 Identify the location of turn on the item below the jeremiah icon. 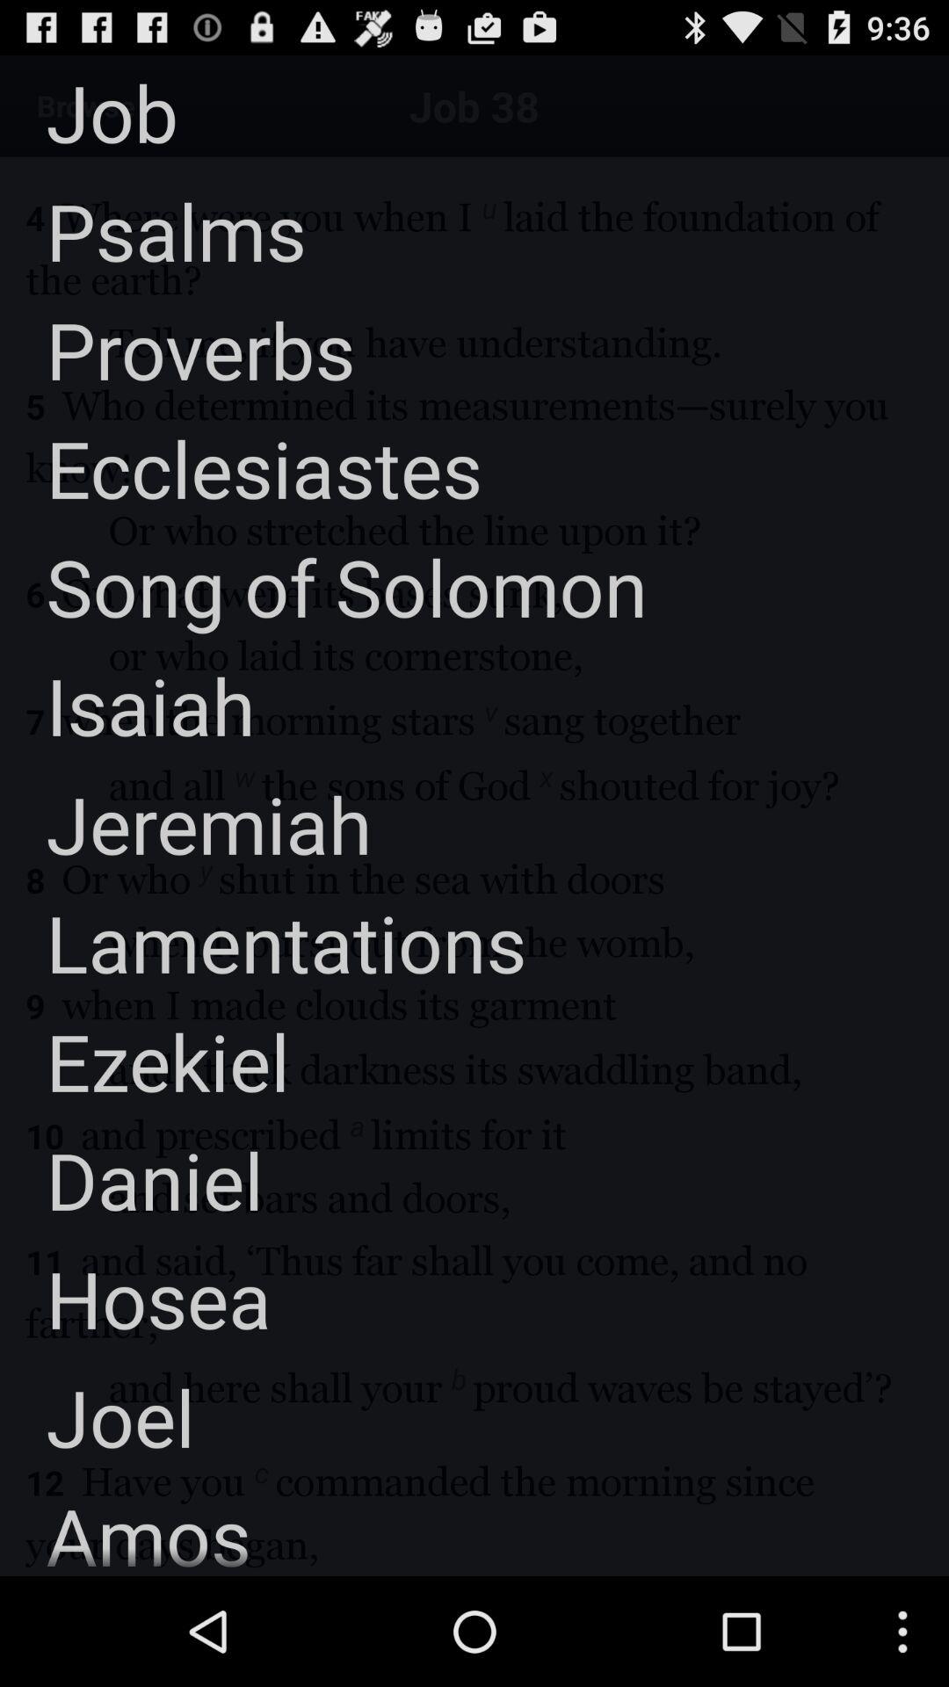
(264, 942).